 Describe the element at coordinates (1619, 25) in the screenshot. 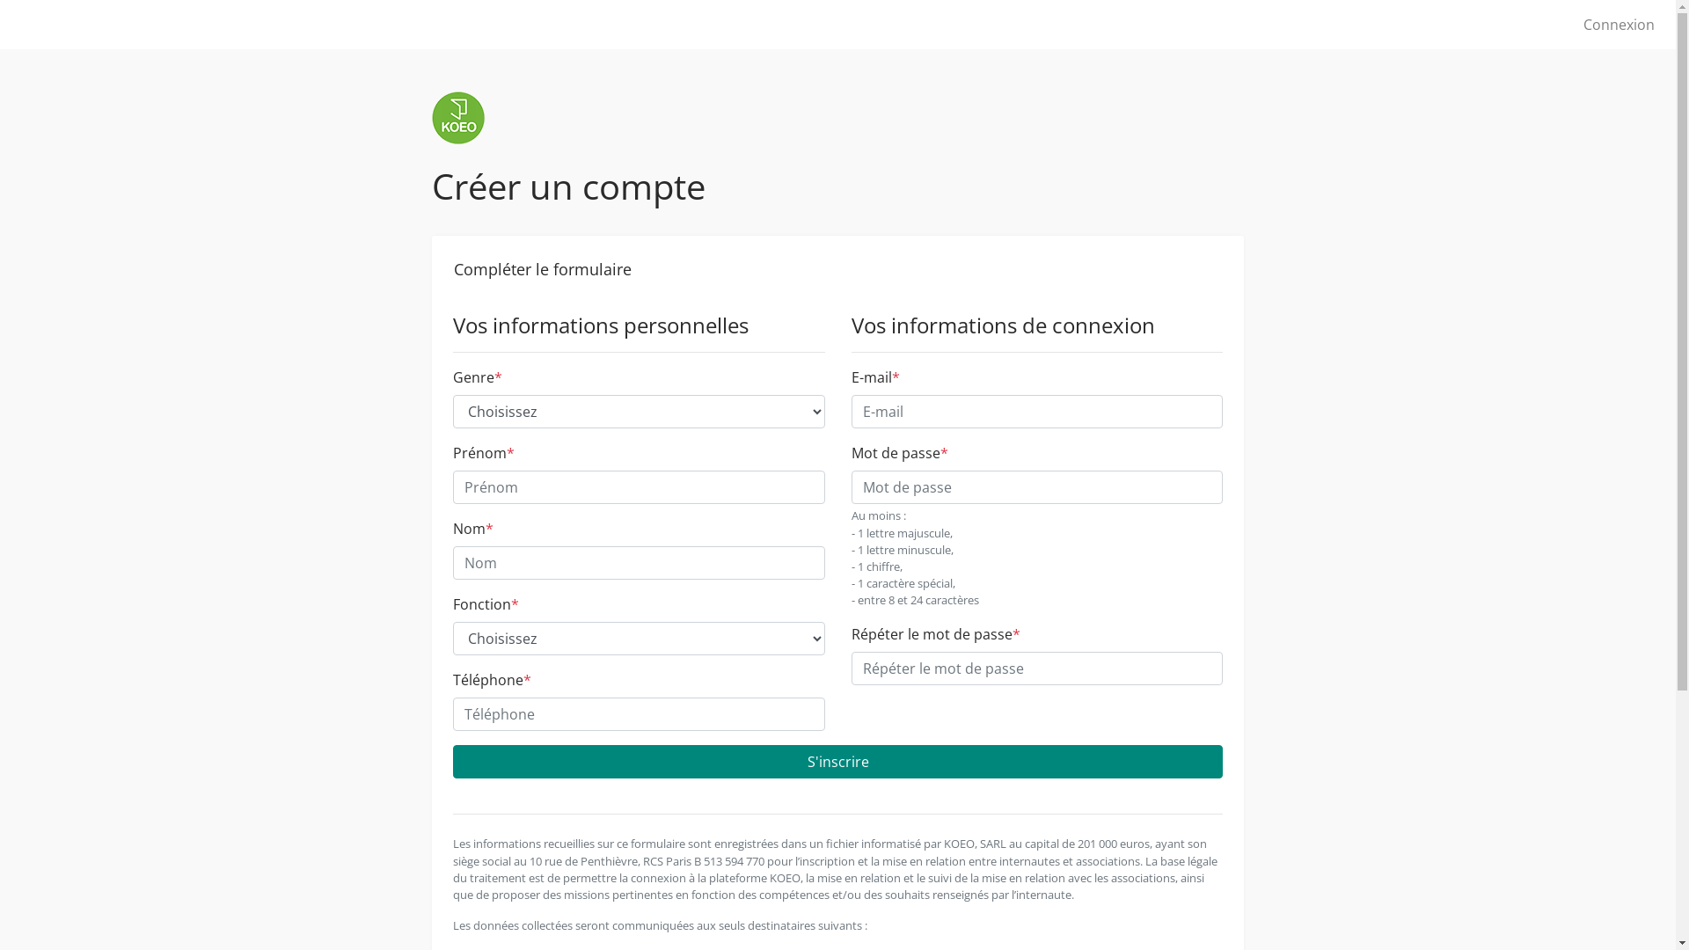

I see `Connexion` at that location.